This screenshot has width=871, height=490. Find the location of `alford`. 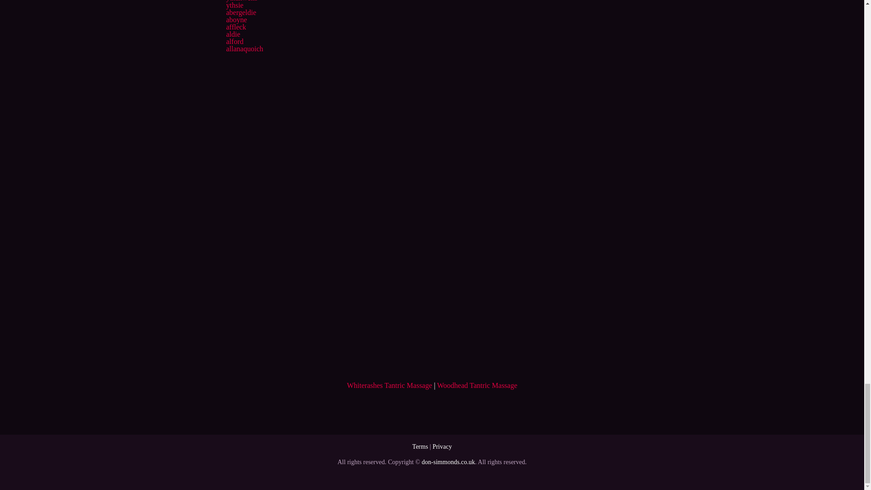

alford is located at coordinates (234, 42).